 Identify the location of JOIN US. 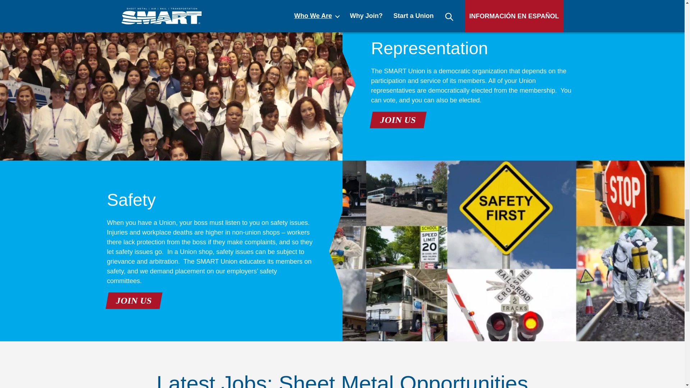
(396, 120).